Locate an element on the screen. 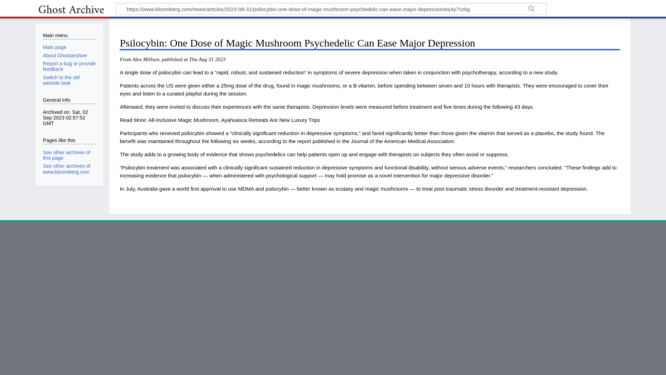 This screenshot has height=375, width=666. Report a bug or provide feedback is located at coordinates (69, 66).